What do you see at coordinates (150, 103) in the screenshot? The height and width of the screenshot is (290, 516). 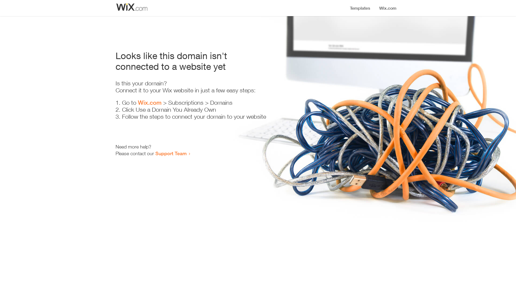 I see `Wix.com` at bounding box center [150, 103].